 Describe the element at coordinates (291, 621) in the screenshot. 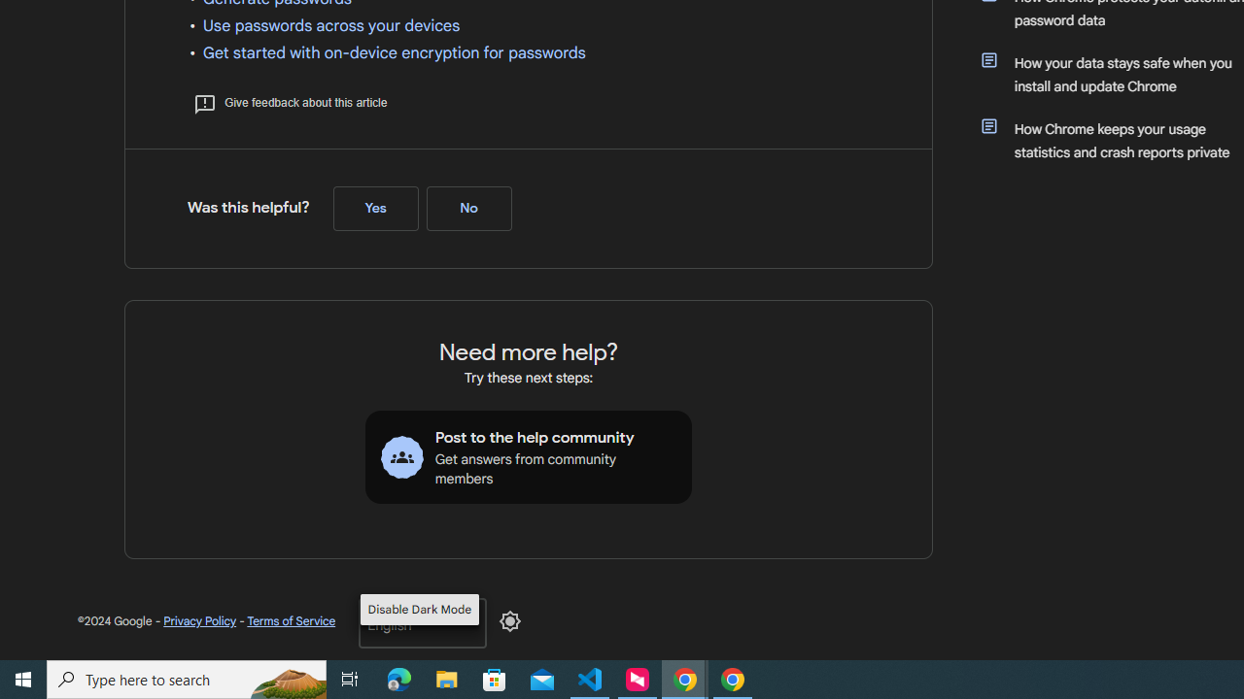

I see `Terms of Service` at that location.